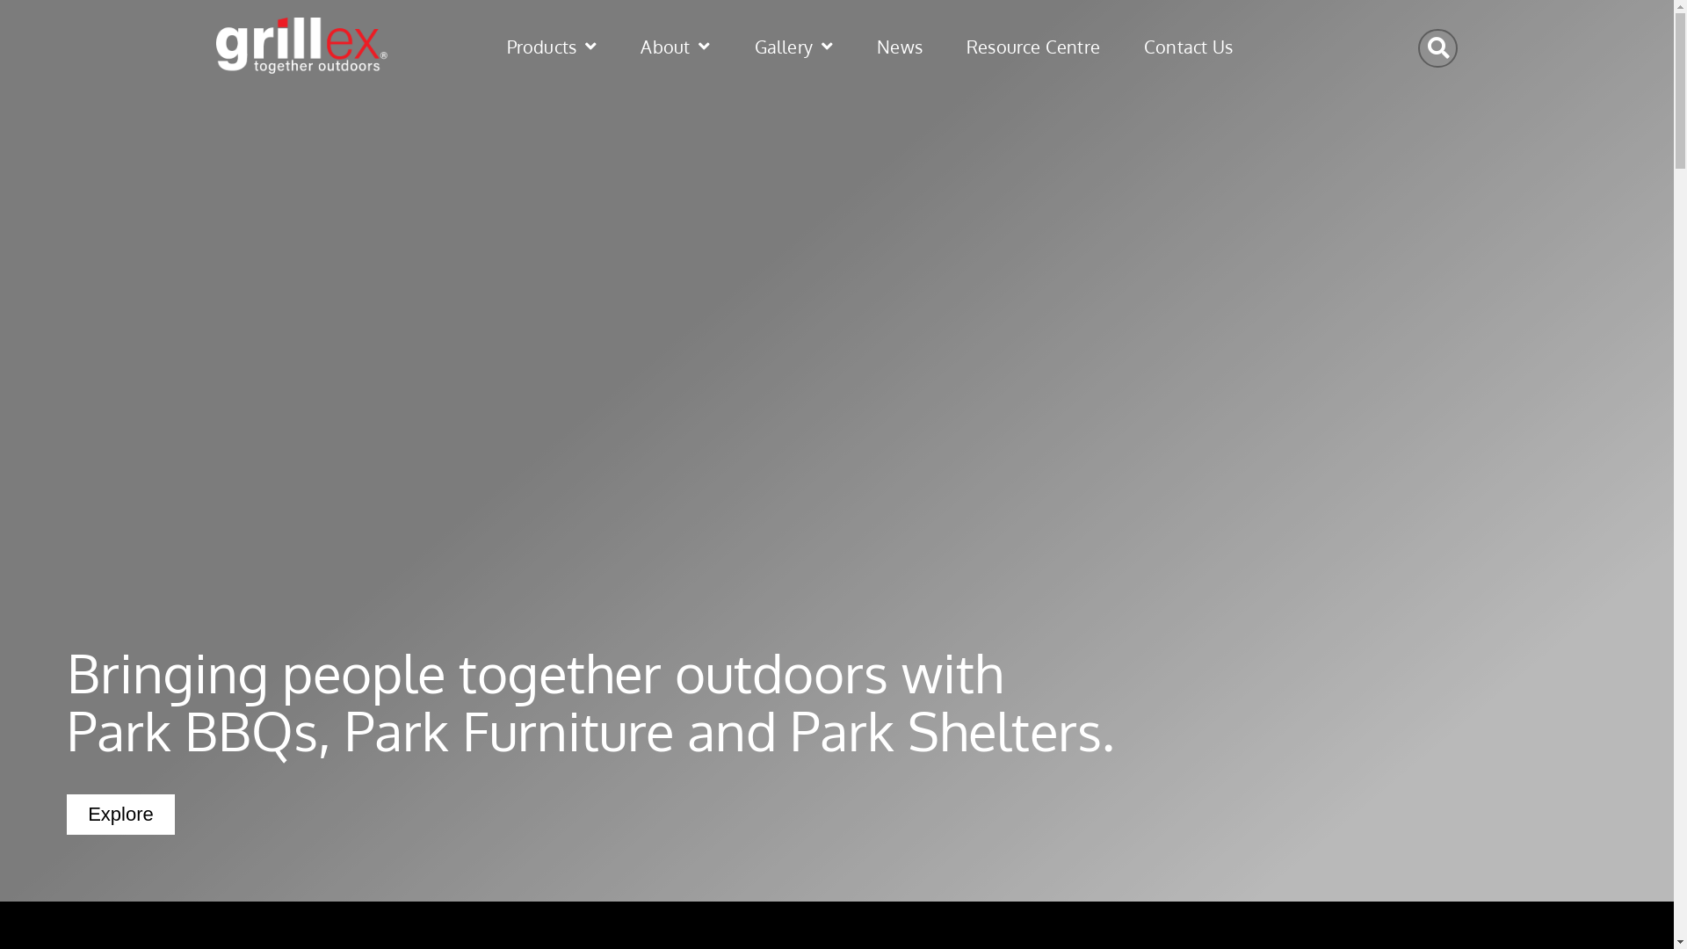  I want to click on About, so click(654, 47).